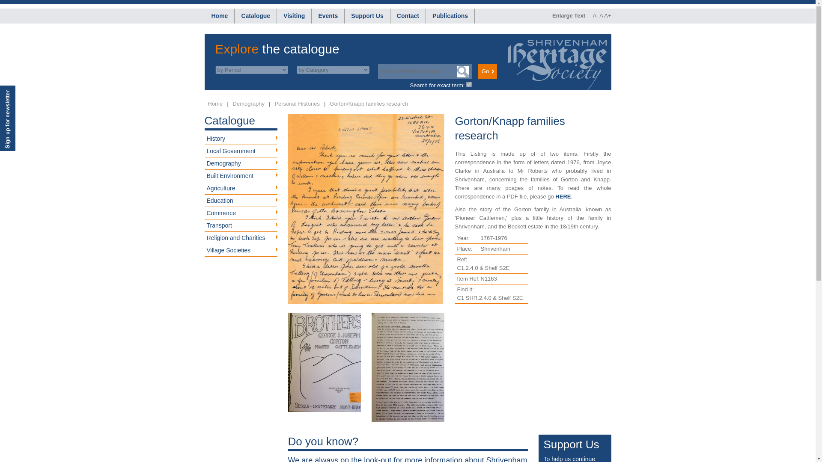  Describe the element at coordinates (241, 200) in the screenshot. I see `Education` at that location.